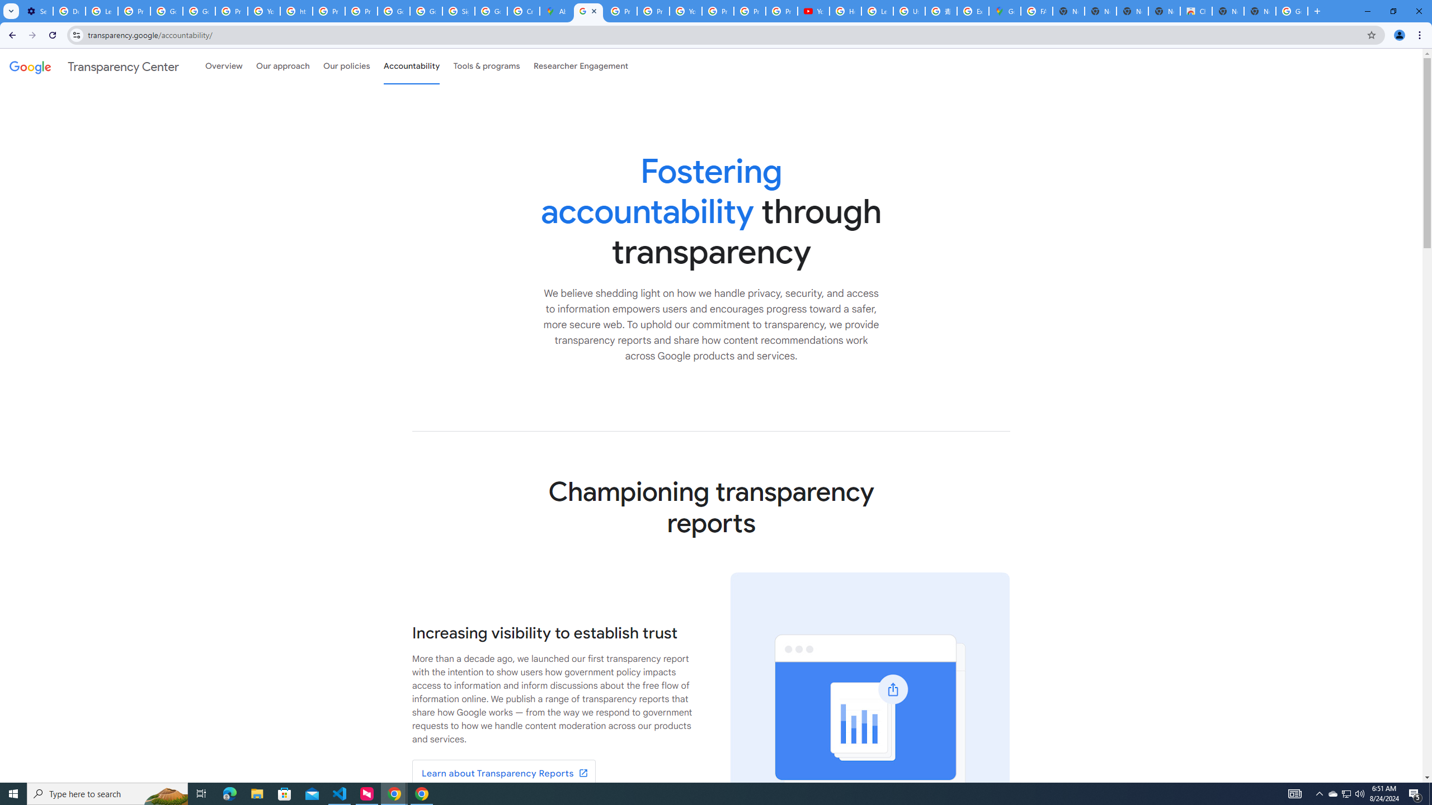  I want to click on Privacy Help Center - Policies Help, so click(620, 11).